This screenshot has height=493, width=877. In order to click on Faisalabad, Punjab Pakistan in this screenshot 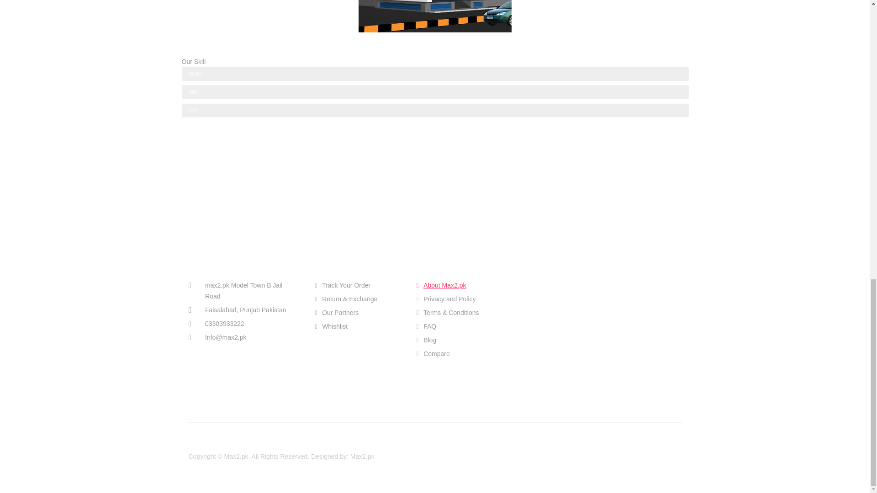, I will do `click(243, 310)`.